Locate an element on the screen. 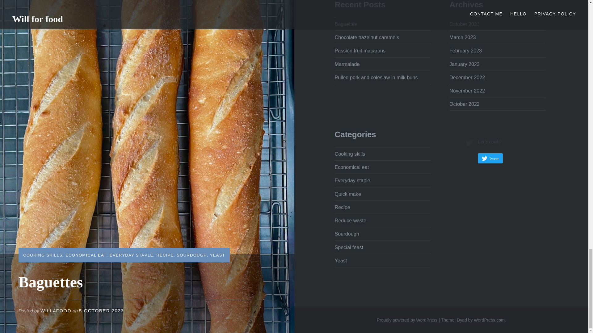 Image resolution: width=593 pixels, height=333 pixels. December 2022 is located at coordinates (467, 77).